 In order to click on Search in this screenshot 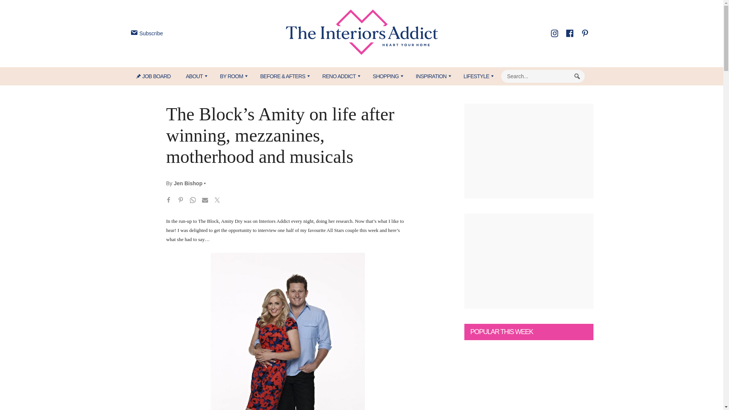, I will do `click(577, 76)`.